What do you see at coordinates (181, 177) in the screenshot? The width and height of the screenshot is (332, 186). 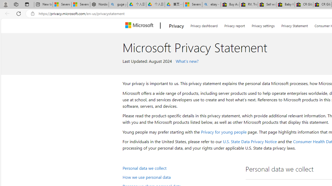 I see `How we use personal data` at bounding box center [181, 177].